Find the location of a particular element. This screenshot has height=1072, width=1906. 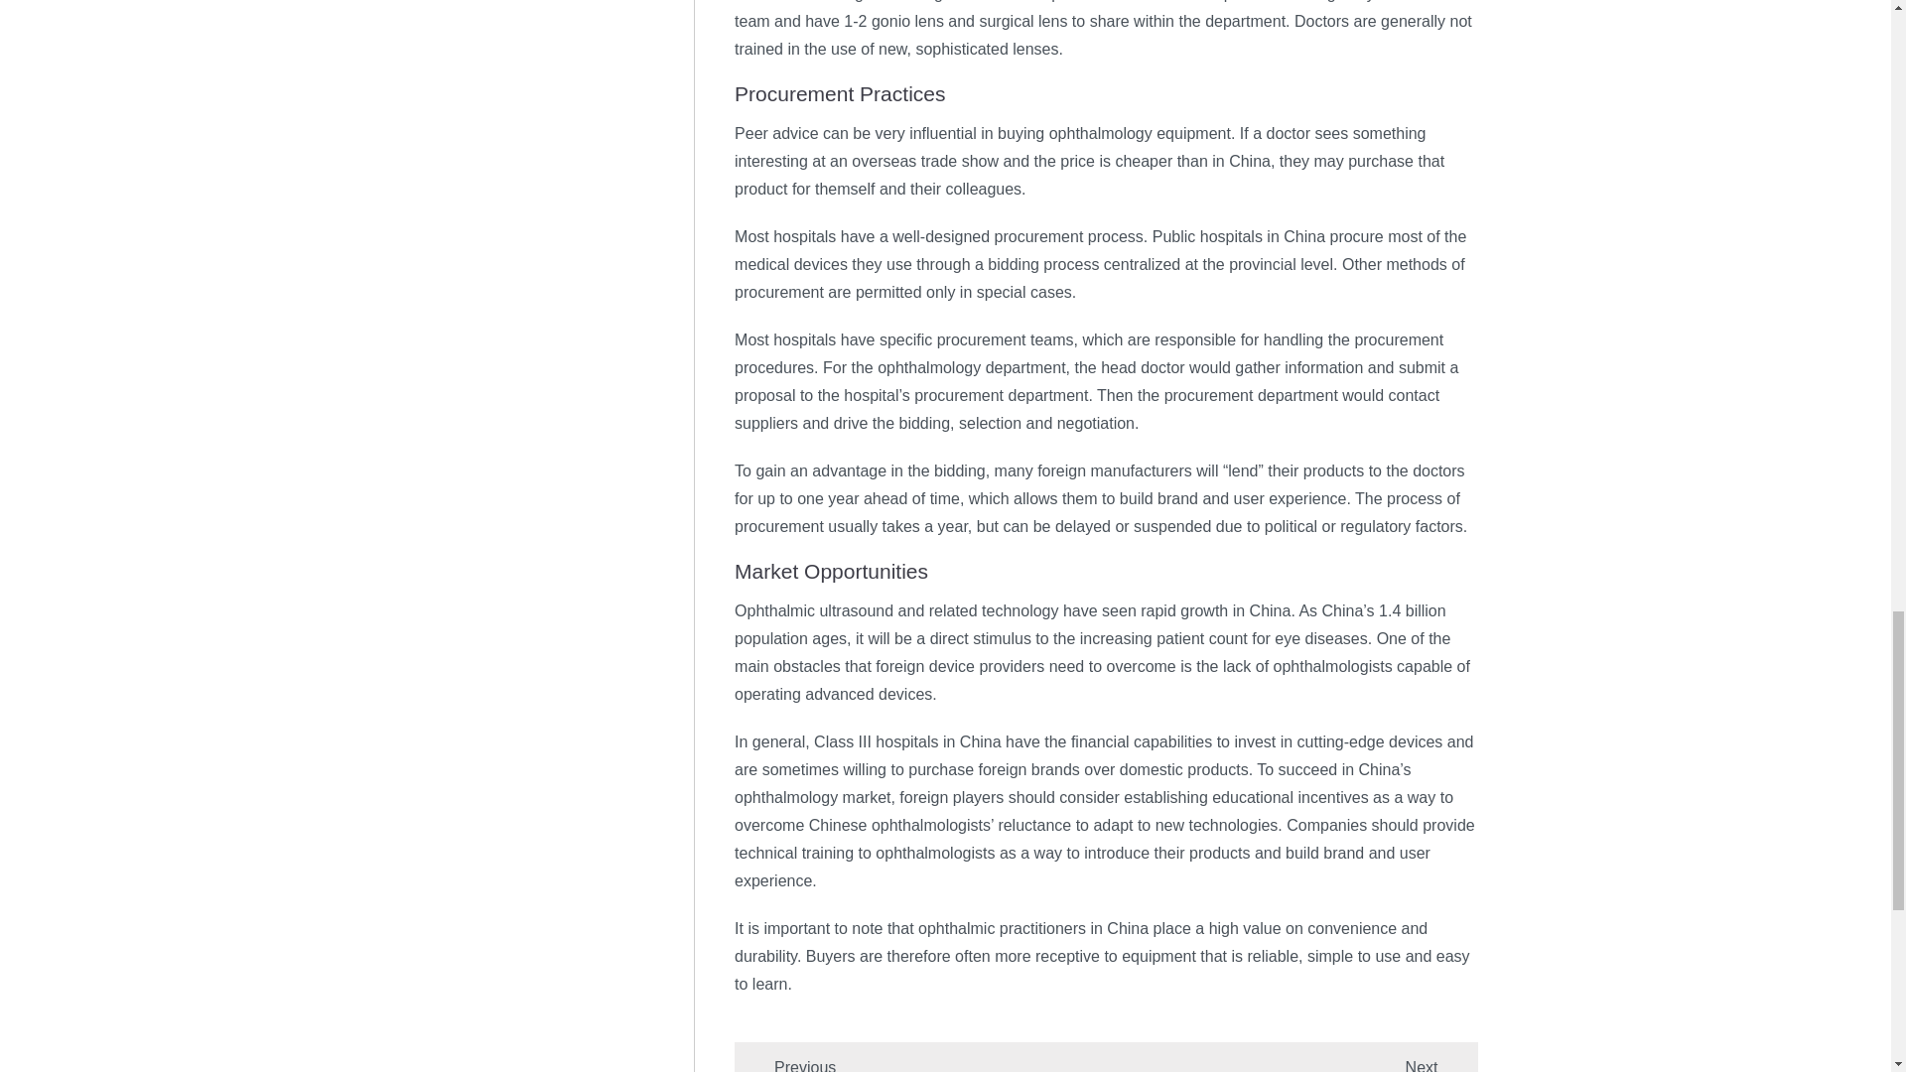

Next is located at coordinates (1441, 1066).